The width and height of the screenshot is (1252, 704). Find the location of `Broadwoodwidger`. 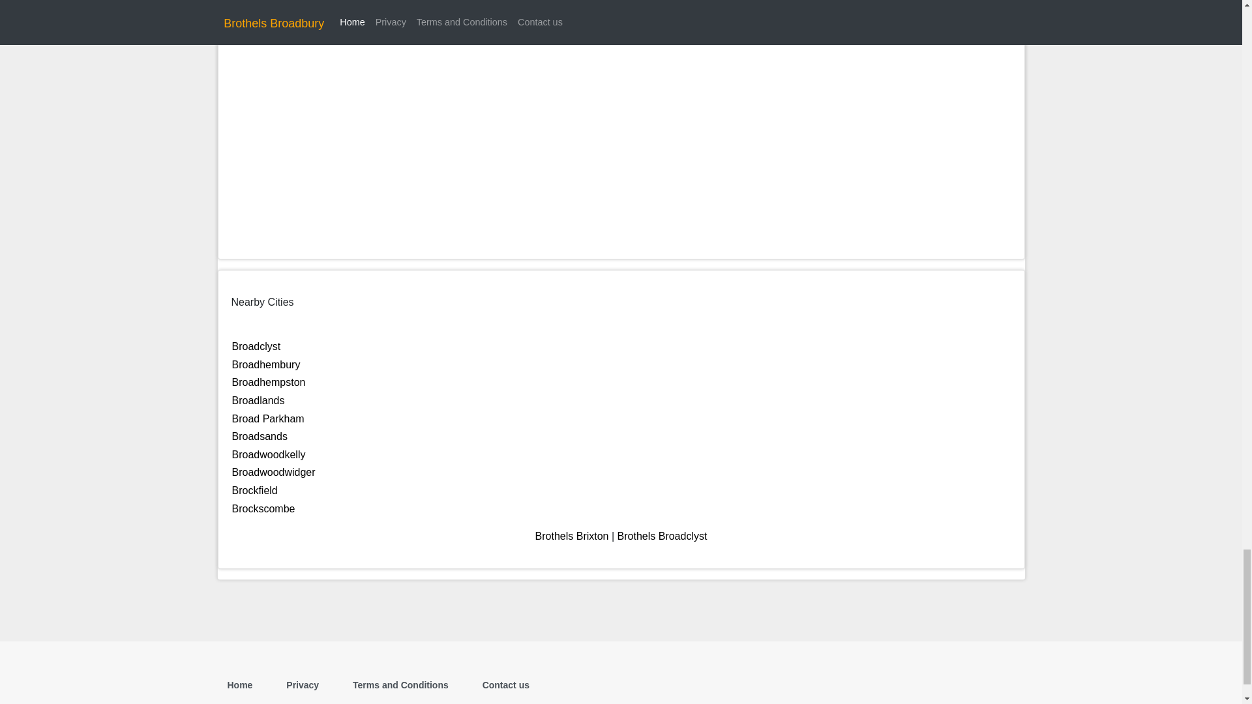

Broadwoodwidger is located at coordinates (273, 472).